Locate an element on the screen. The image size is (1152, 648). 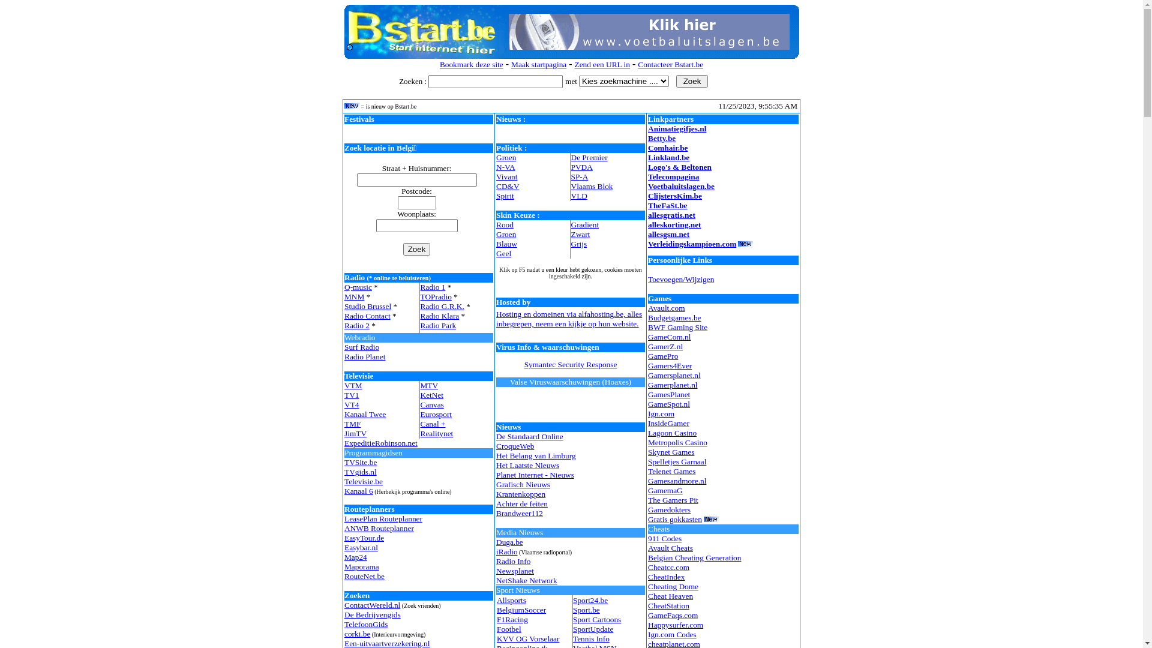
Rood is located at coordinates (505, 224).